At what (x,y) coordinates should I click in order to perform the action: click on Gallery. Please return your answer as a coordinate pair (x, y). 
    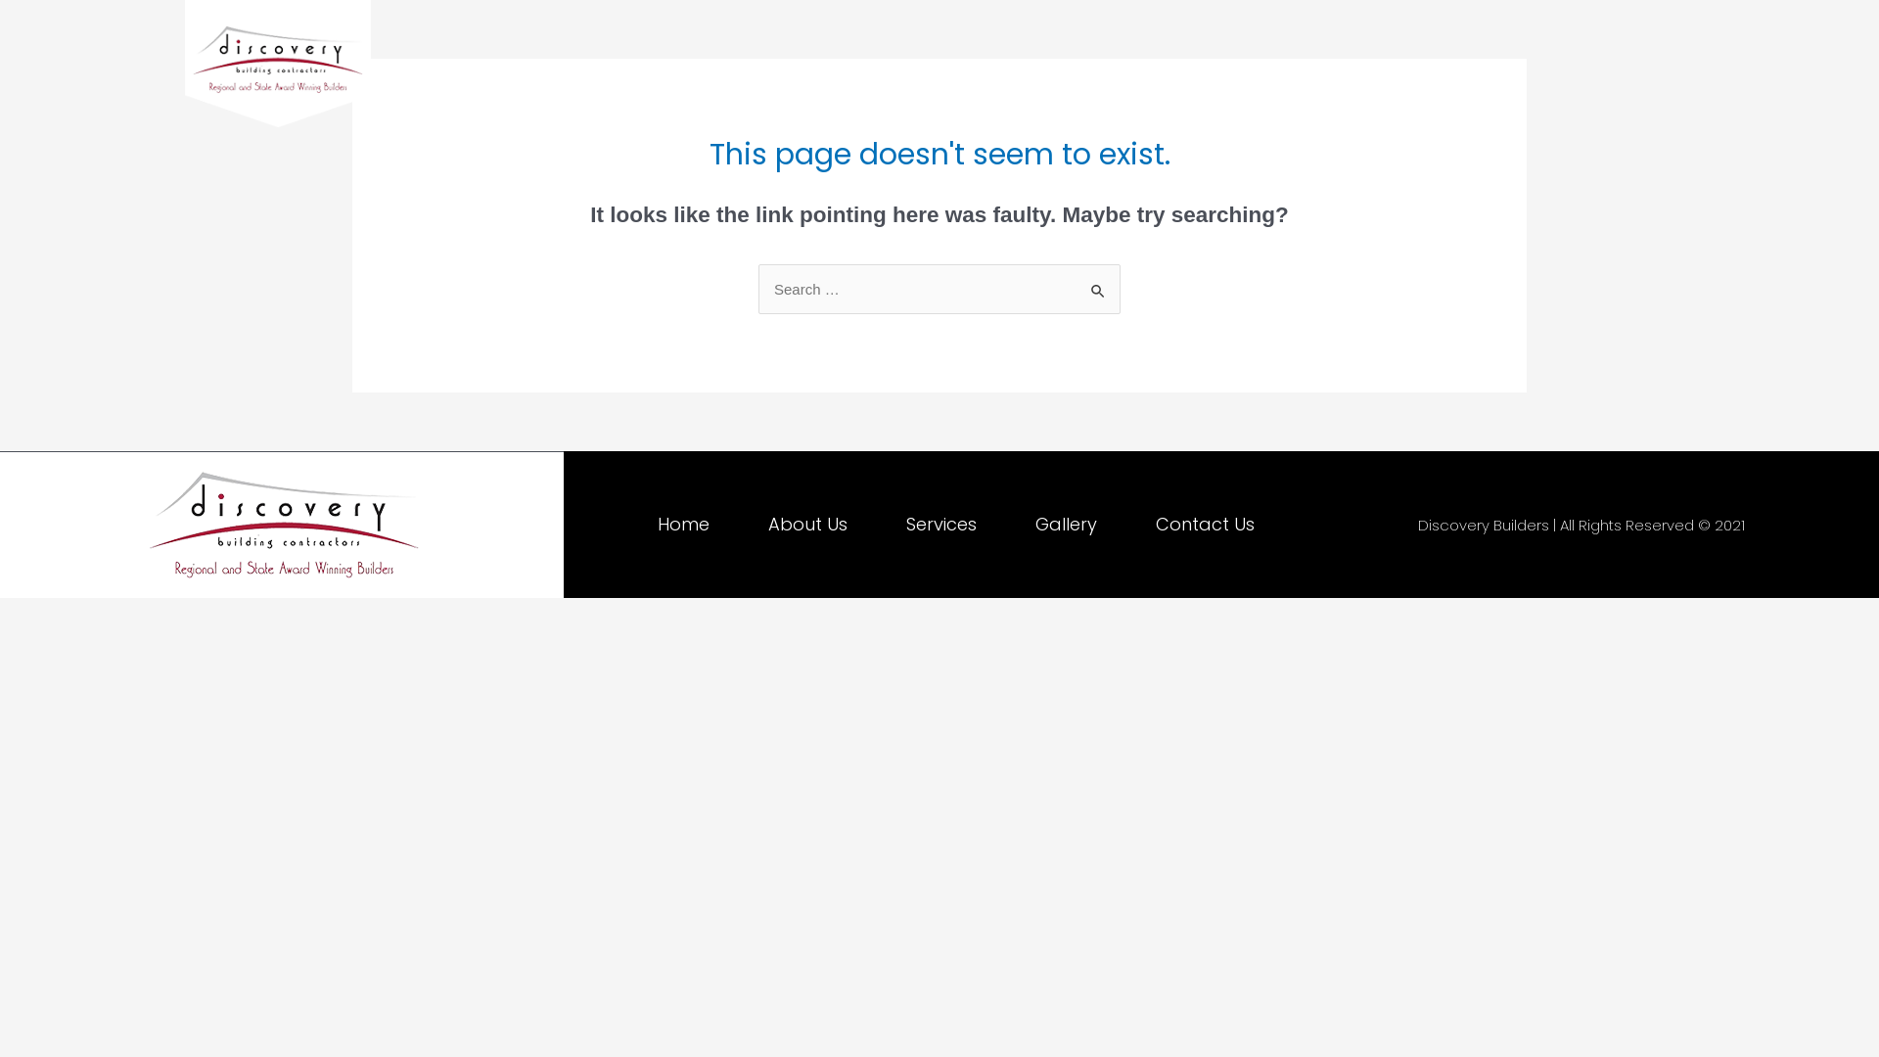
    Looking at the image, I should click on (1311, 69).